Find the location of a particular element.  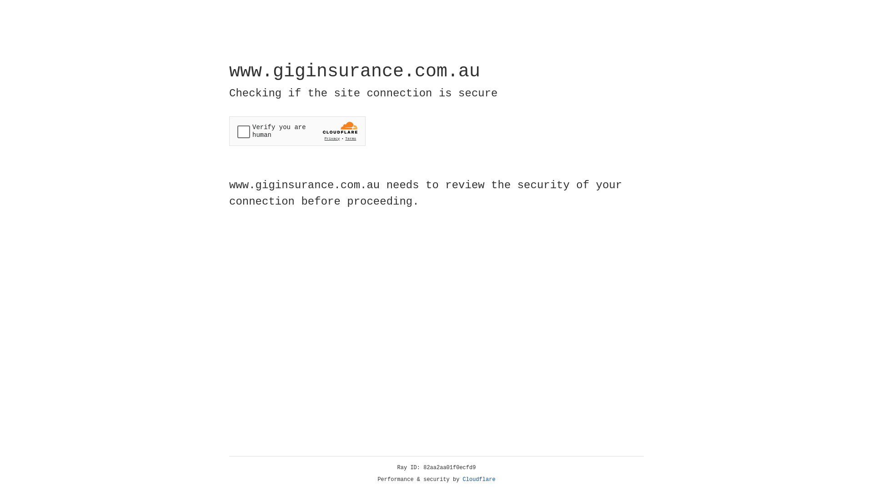

Widget containing a Cloudflare security challenge is located at coordinates (297, 131).